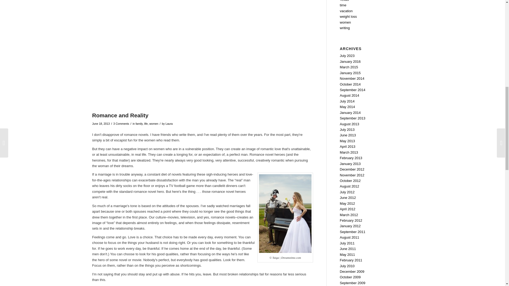  Describe the element at coordinates (169, 124) in the screenshot. I see `Posts by Laura` at that location.